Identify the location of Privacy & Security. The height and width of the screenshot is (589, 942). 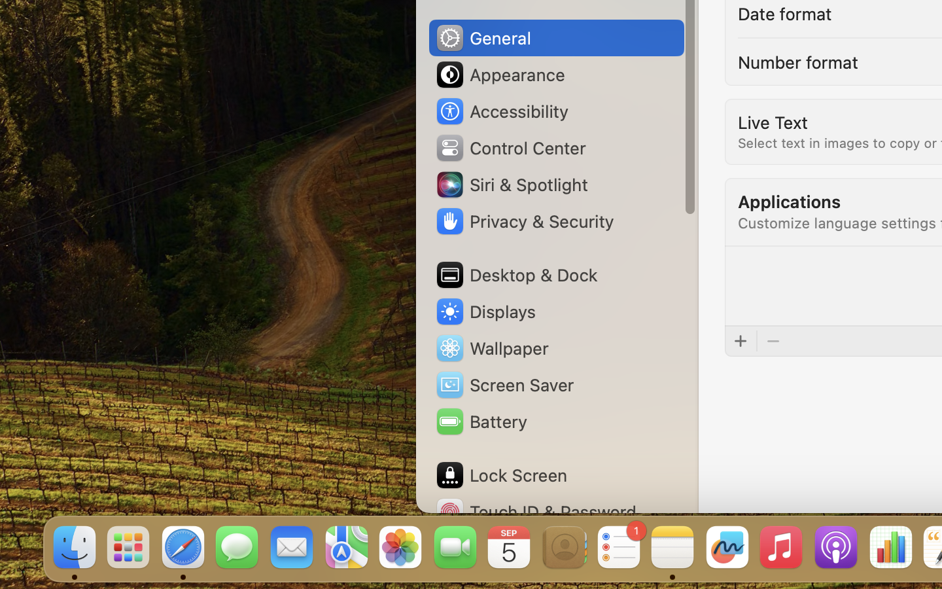
(524, 221).